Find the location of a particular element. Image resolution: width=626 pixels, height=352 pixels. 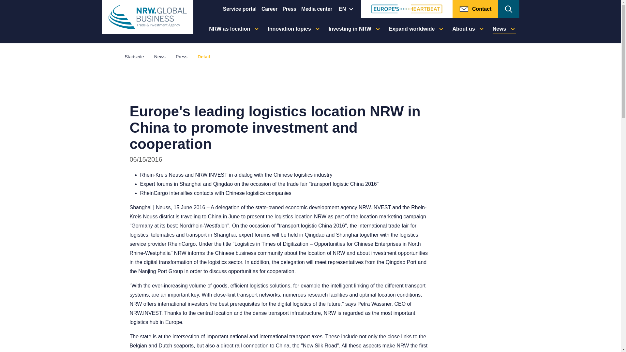

Career is located at coordinates (269, 9).